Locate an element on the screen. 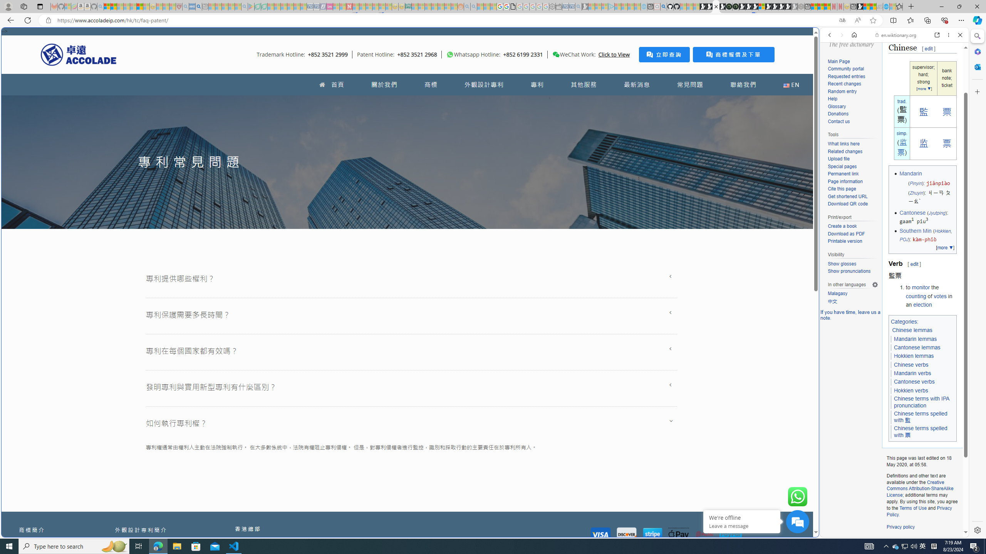 The width and height of the screenshot is (986, 554). Chinese terms with IPA pronunciation is located at coordinates (922, 402).